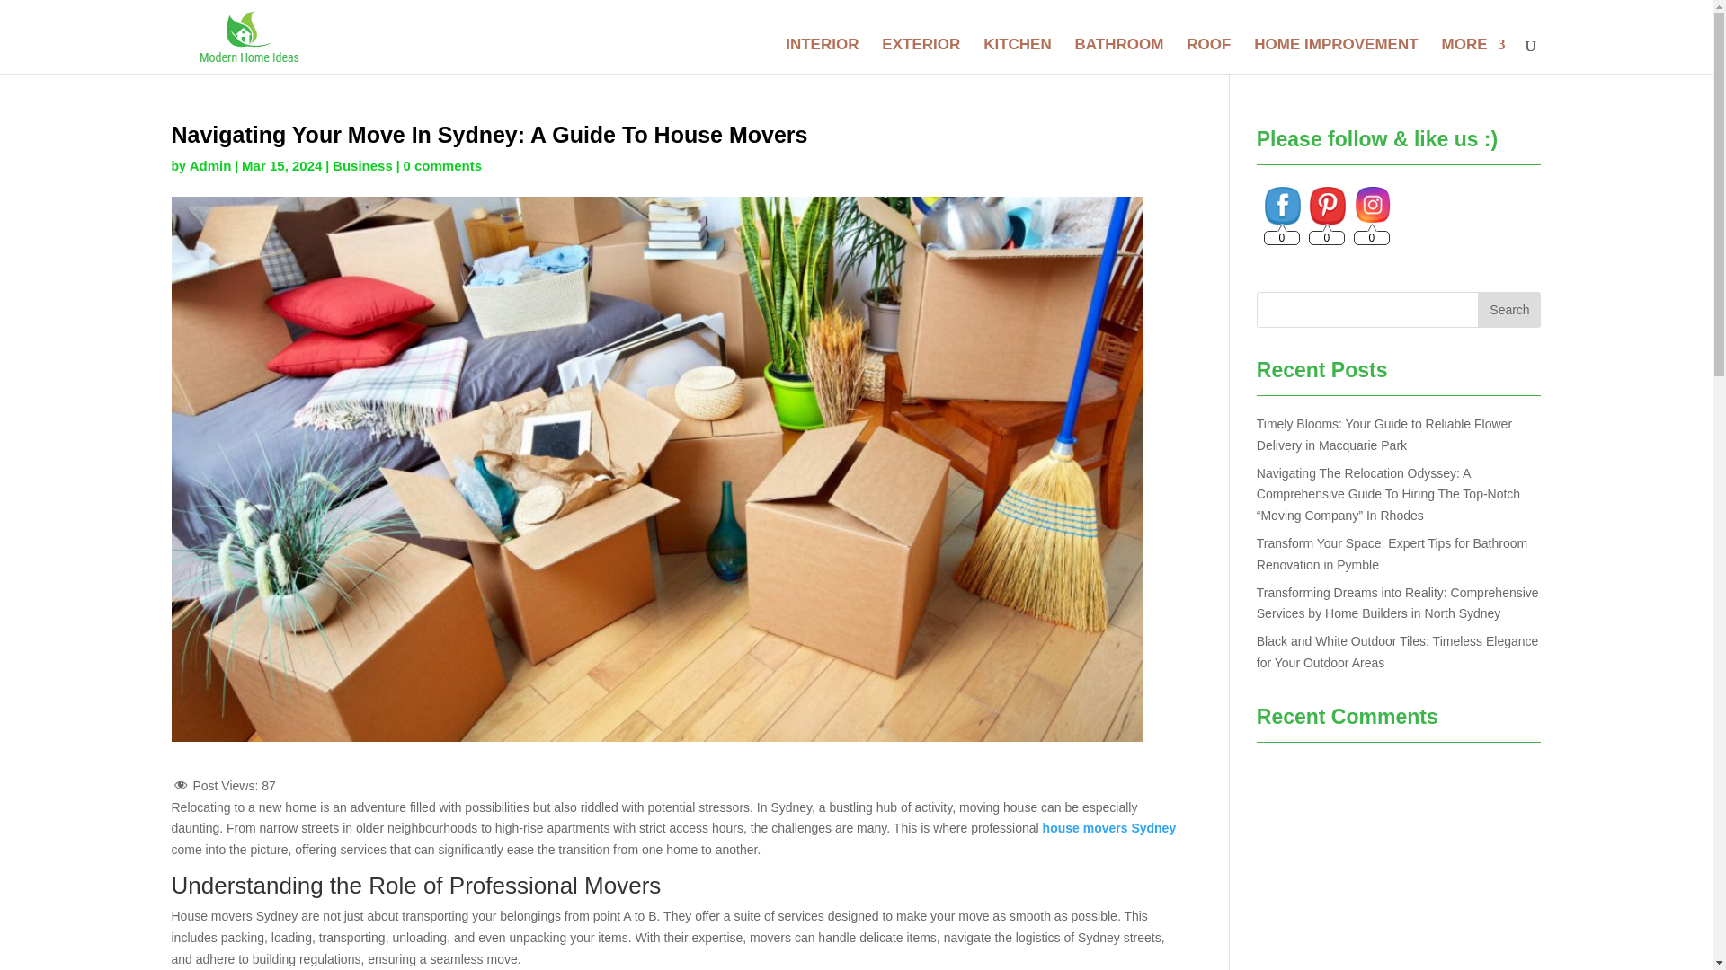  What do you see at coordinates (1018, 56) in the screenshot?
I see `KITCHEN` at bounding box center [1018, 56].